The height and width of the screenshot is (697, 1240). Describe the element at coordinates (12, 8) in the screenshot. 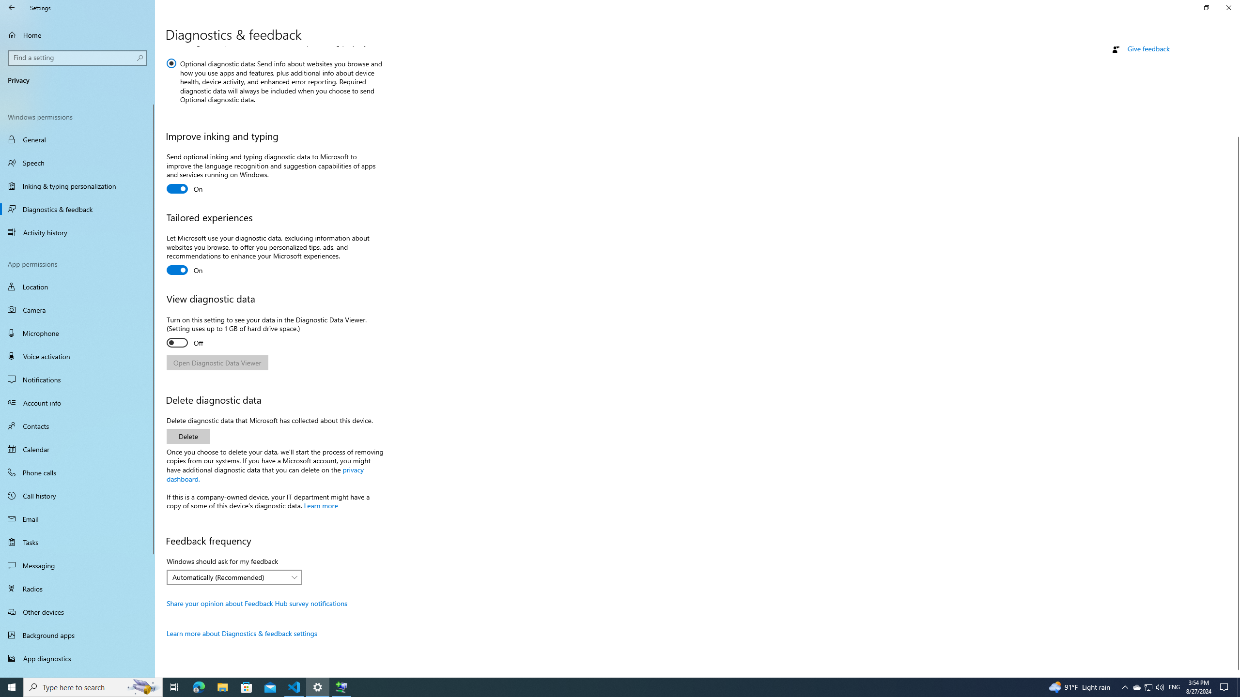

I see `Back` at that location.